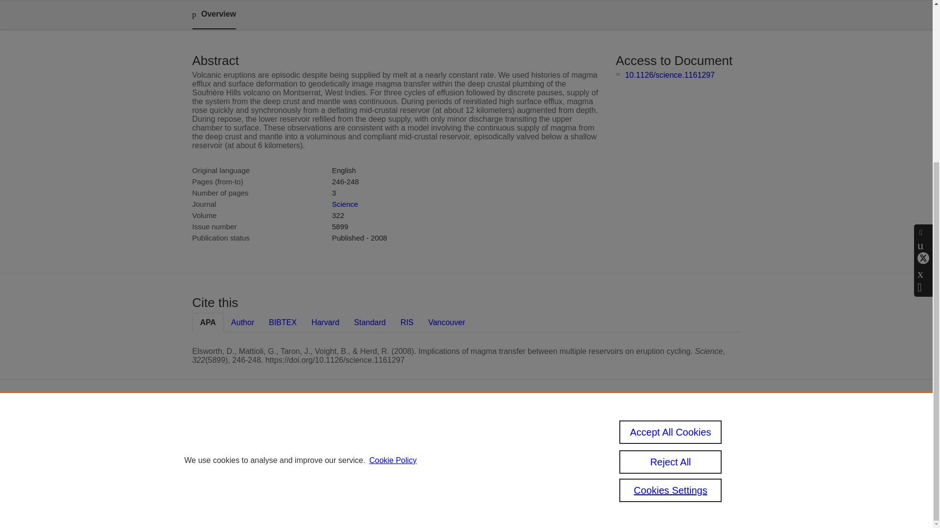 The height and width of the screenshot is (528, 940). I want to click on Scopus, so click(421, 428).